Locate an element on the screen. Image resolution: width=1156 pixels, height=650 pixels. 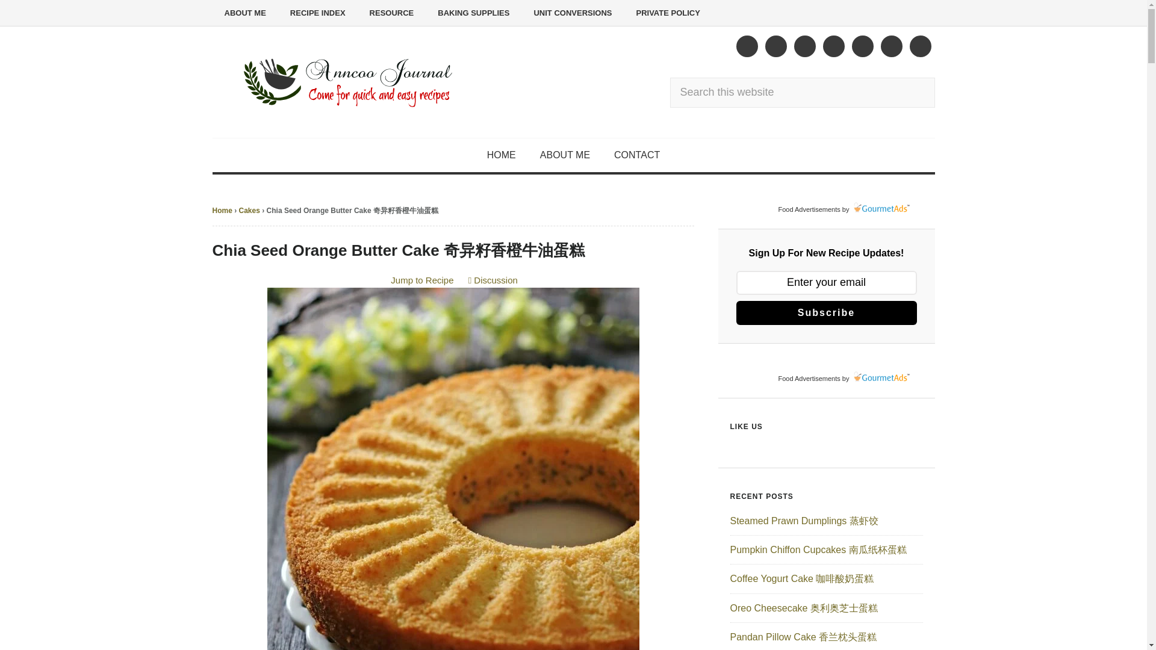
PRIVATE POLICY is located at coordinates (668, 13).